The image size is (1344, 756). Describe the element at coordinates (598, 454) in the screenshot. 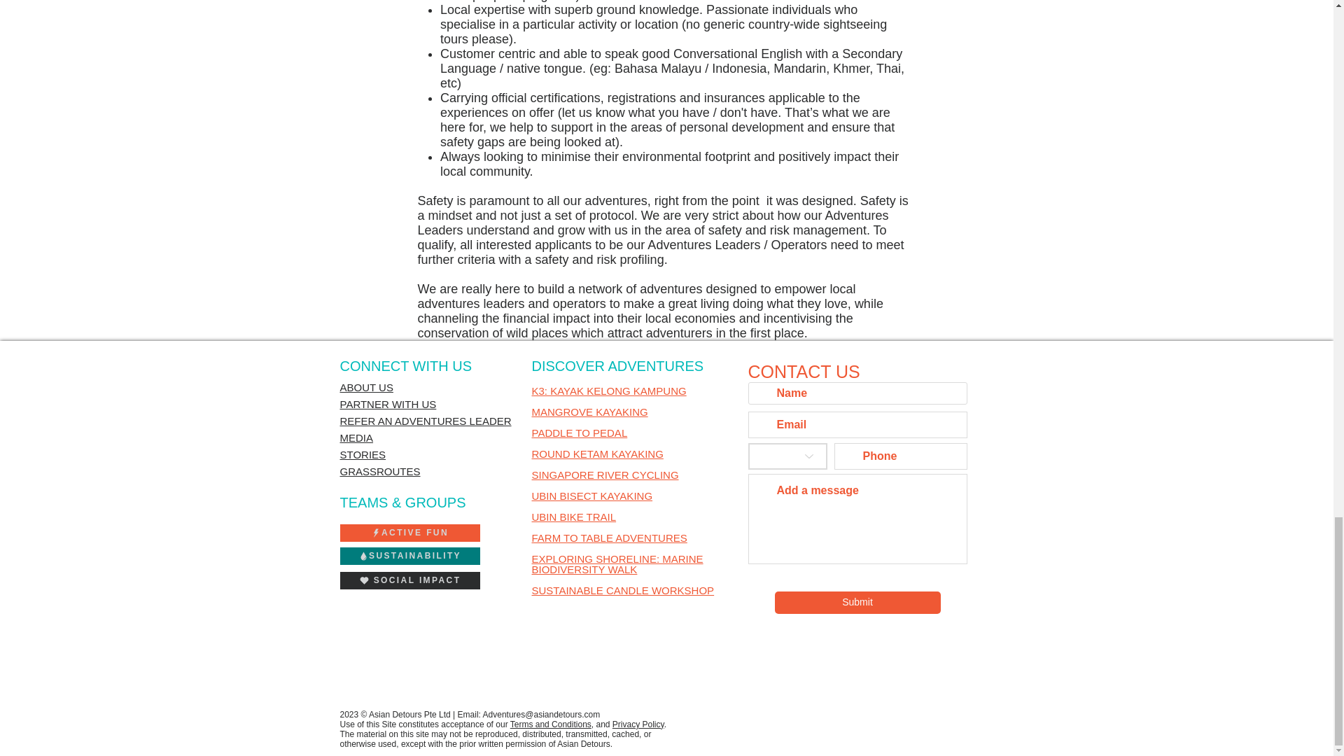

I see `ROUND KETAM KAYAKING` at that location.